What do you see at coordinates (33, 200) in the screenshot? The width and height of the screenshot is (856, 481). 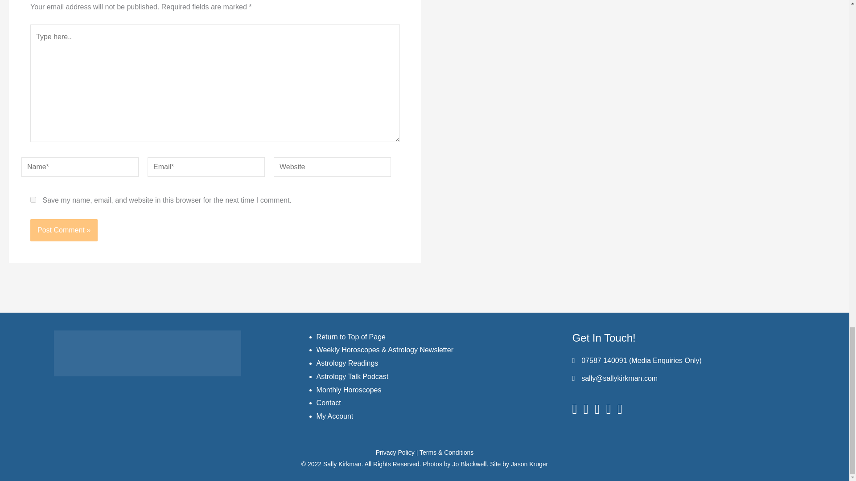 I see `yes` at bounding box center [33, 200].